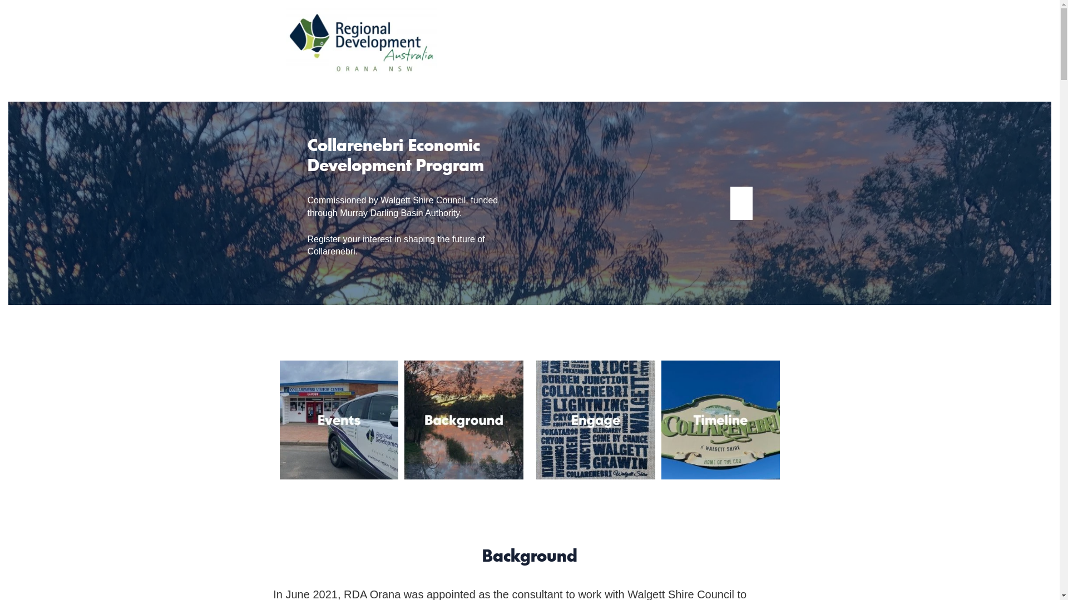  I want to click on 1-4, so click(464, 420).